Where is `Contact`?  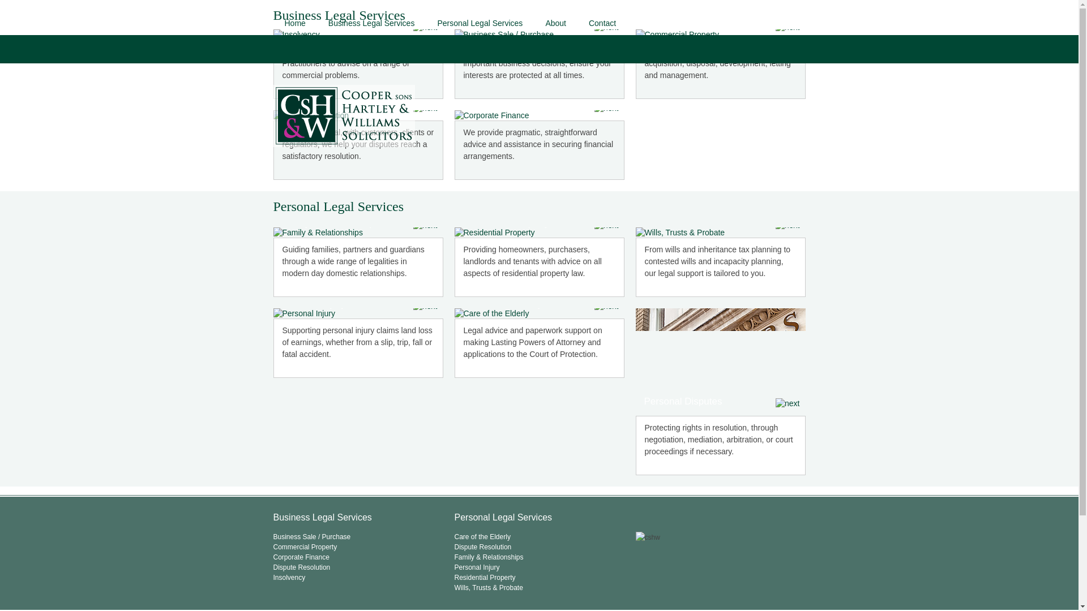
Contact is located at coordinates (602, 23).